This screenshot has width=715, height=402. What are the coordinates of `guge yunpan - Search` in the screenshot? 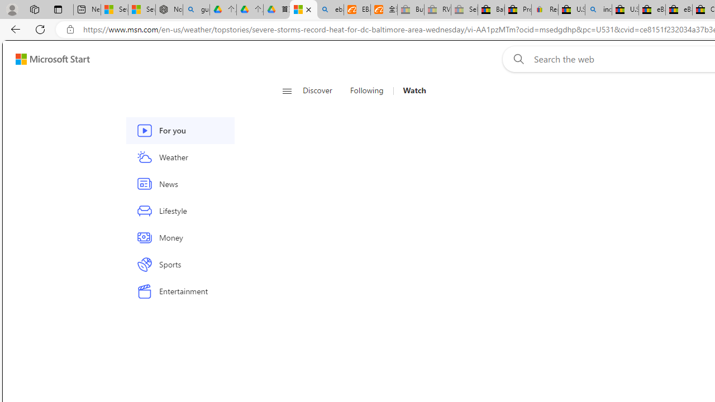 It's located at (196, 10).